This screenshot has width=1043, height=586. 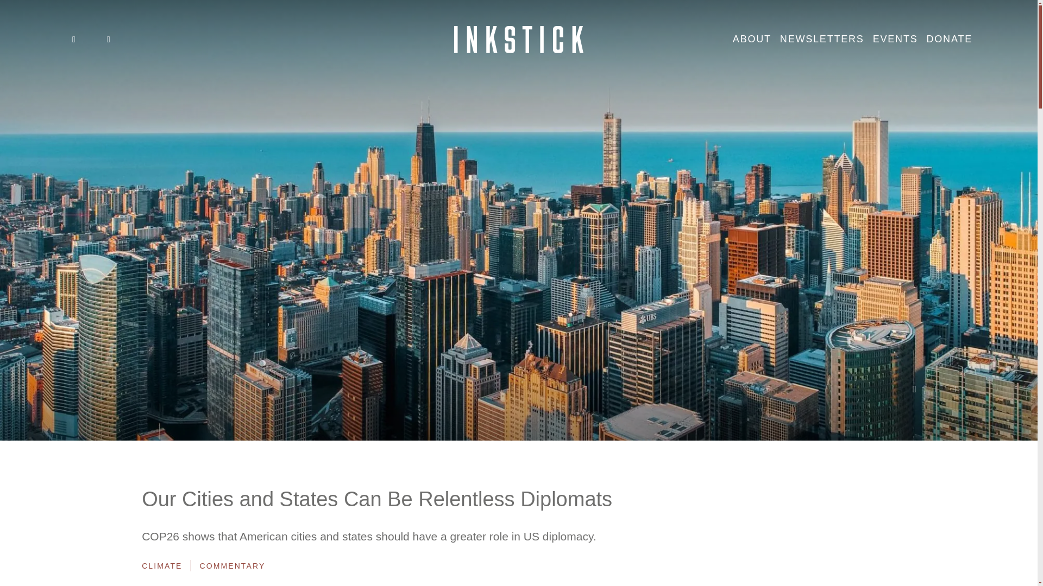 What do you see at coordinates (950, 39) in the screenshot?
I see `DONATE` at bounding box center [950, 39].